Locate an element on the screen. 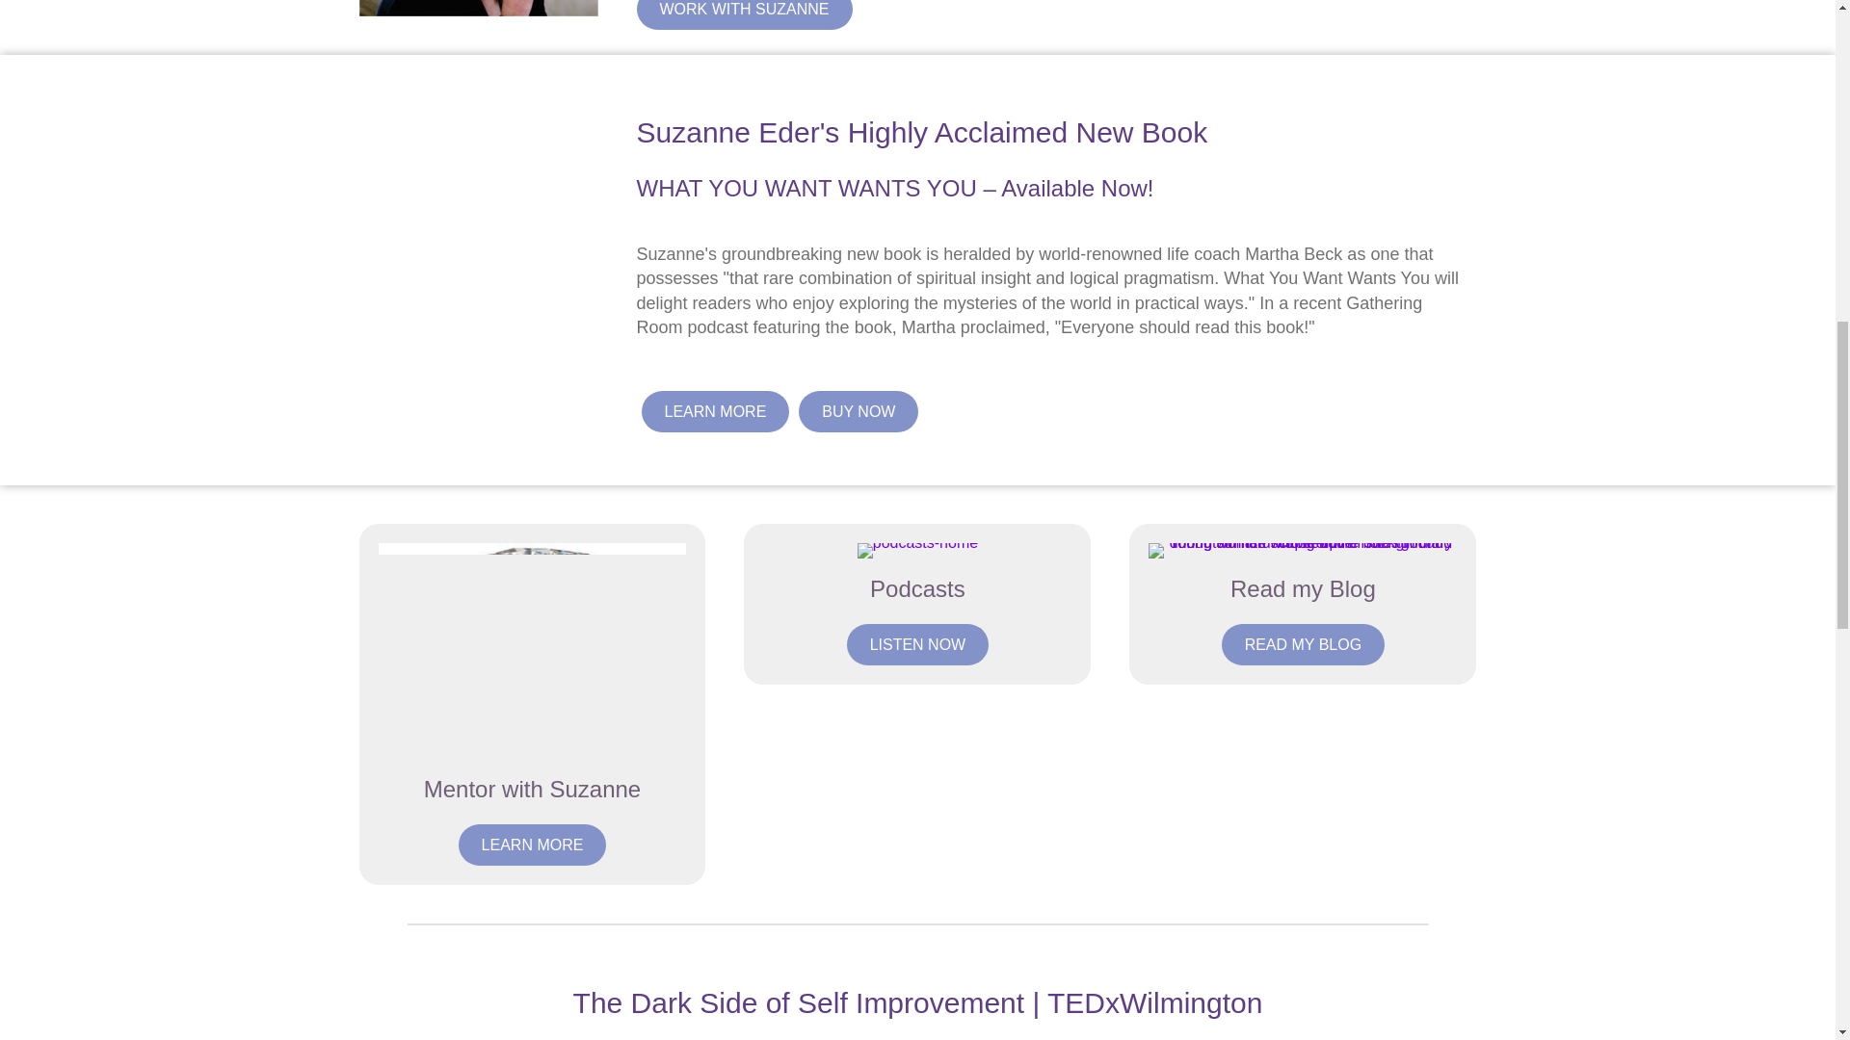 This screenshot has width=1850, height=1040. WORK WITH SUZANNE is located at coordinates (744, 15).